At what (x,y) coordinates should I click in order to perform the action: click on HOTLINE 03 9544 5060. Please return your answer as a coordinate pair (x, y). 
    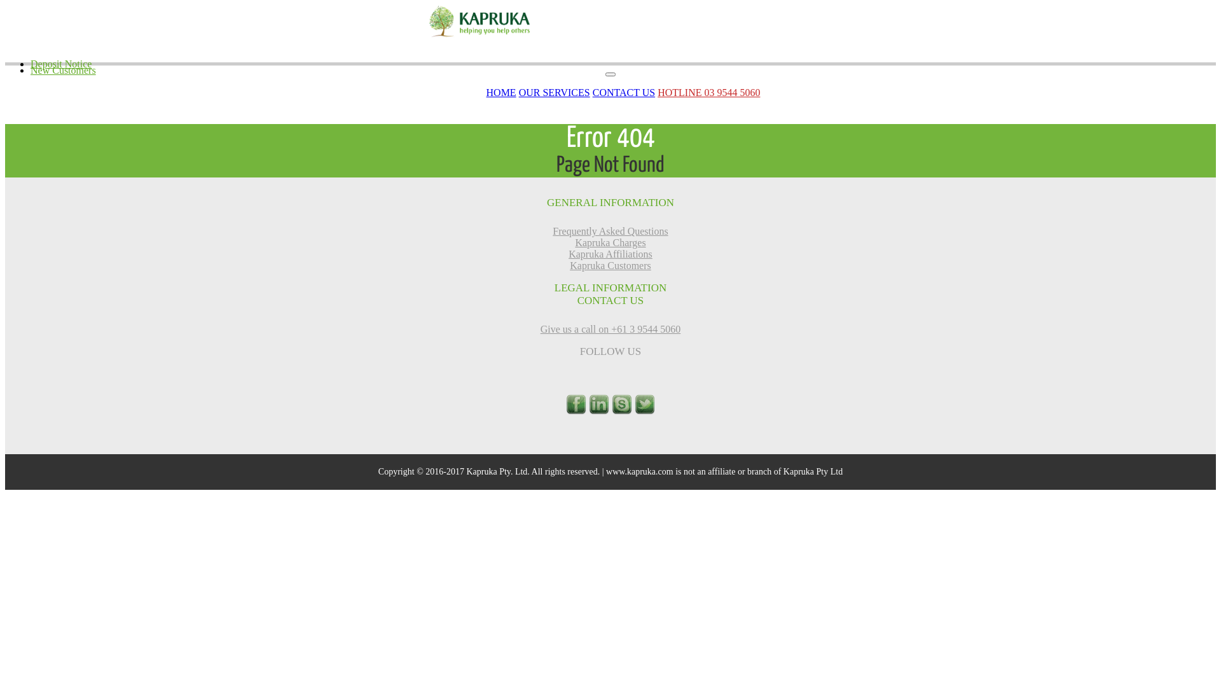
    Looking at the image, I should click on (708, 93).